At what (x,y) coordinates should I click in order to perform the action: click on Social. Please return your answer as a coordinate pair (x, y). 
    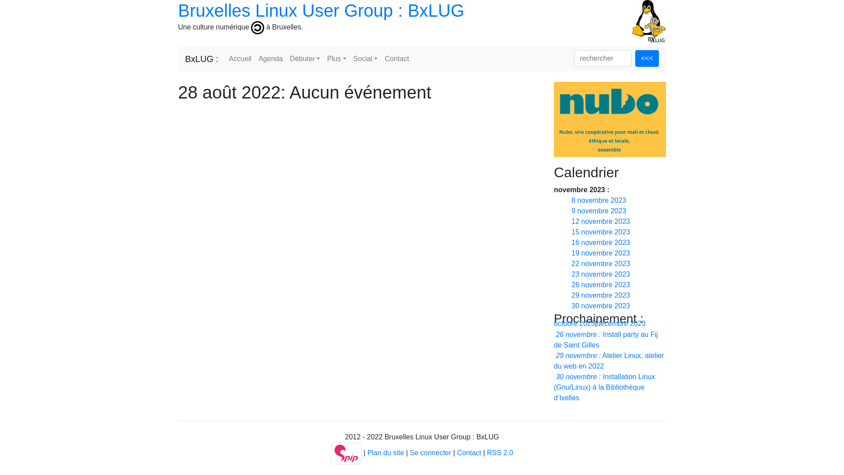
    Looking at the image, I should click on (366, 59).